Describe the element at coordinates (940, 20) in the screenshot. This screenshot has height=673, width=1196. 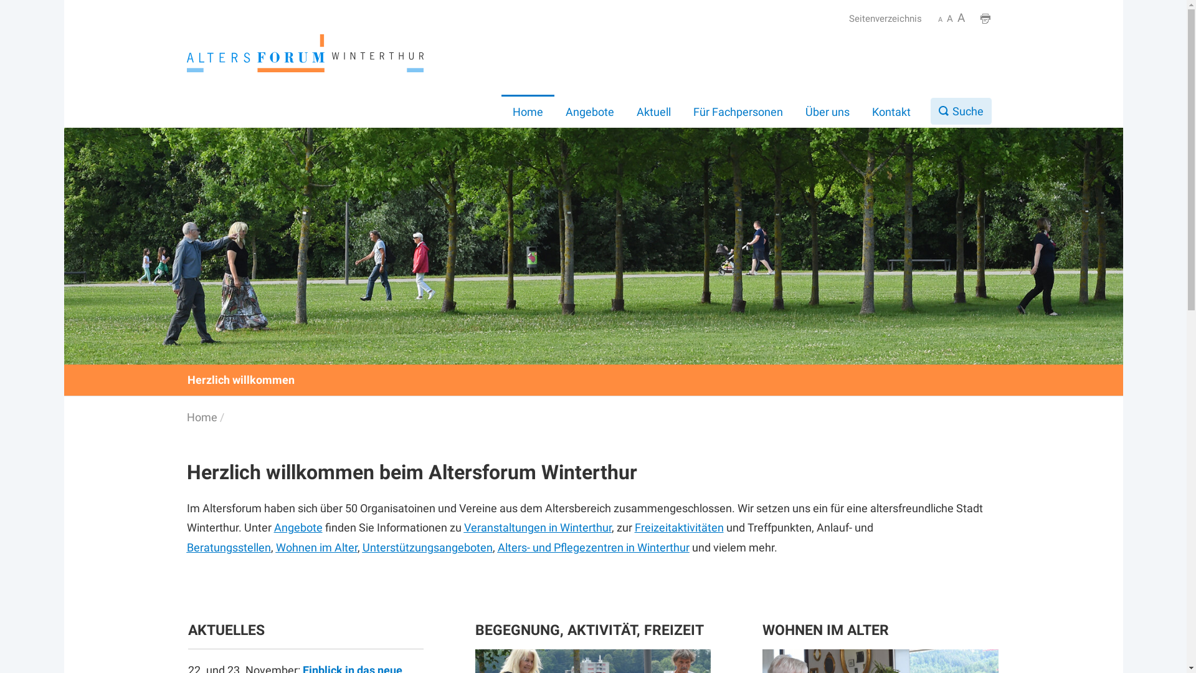
I see `A` at that location.